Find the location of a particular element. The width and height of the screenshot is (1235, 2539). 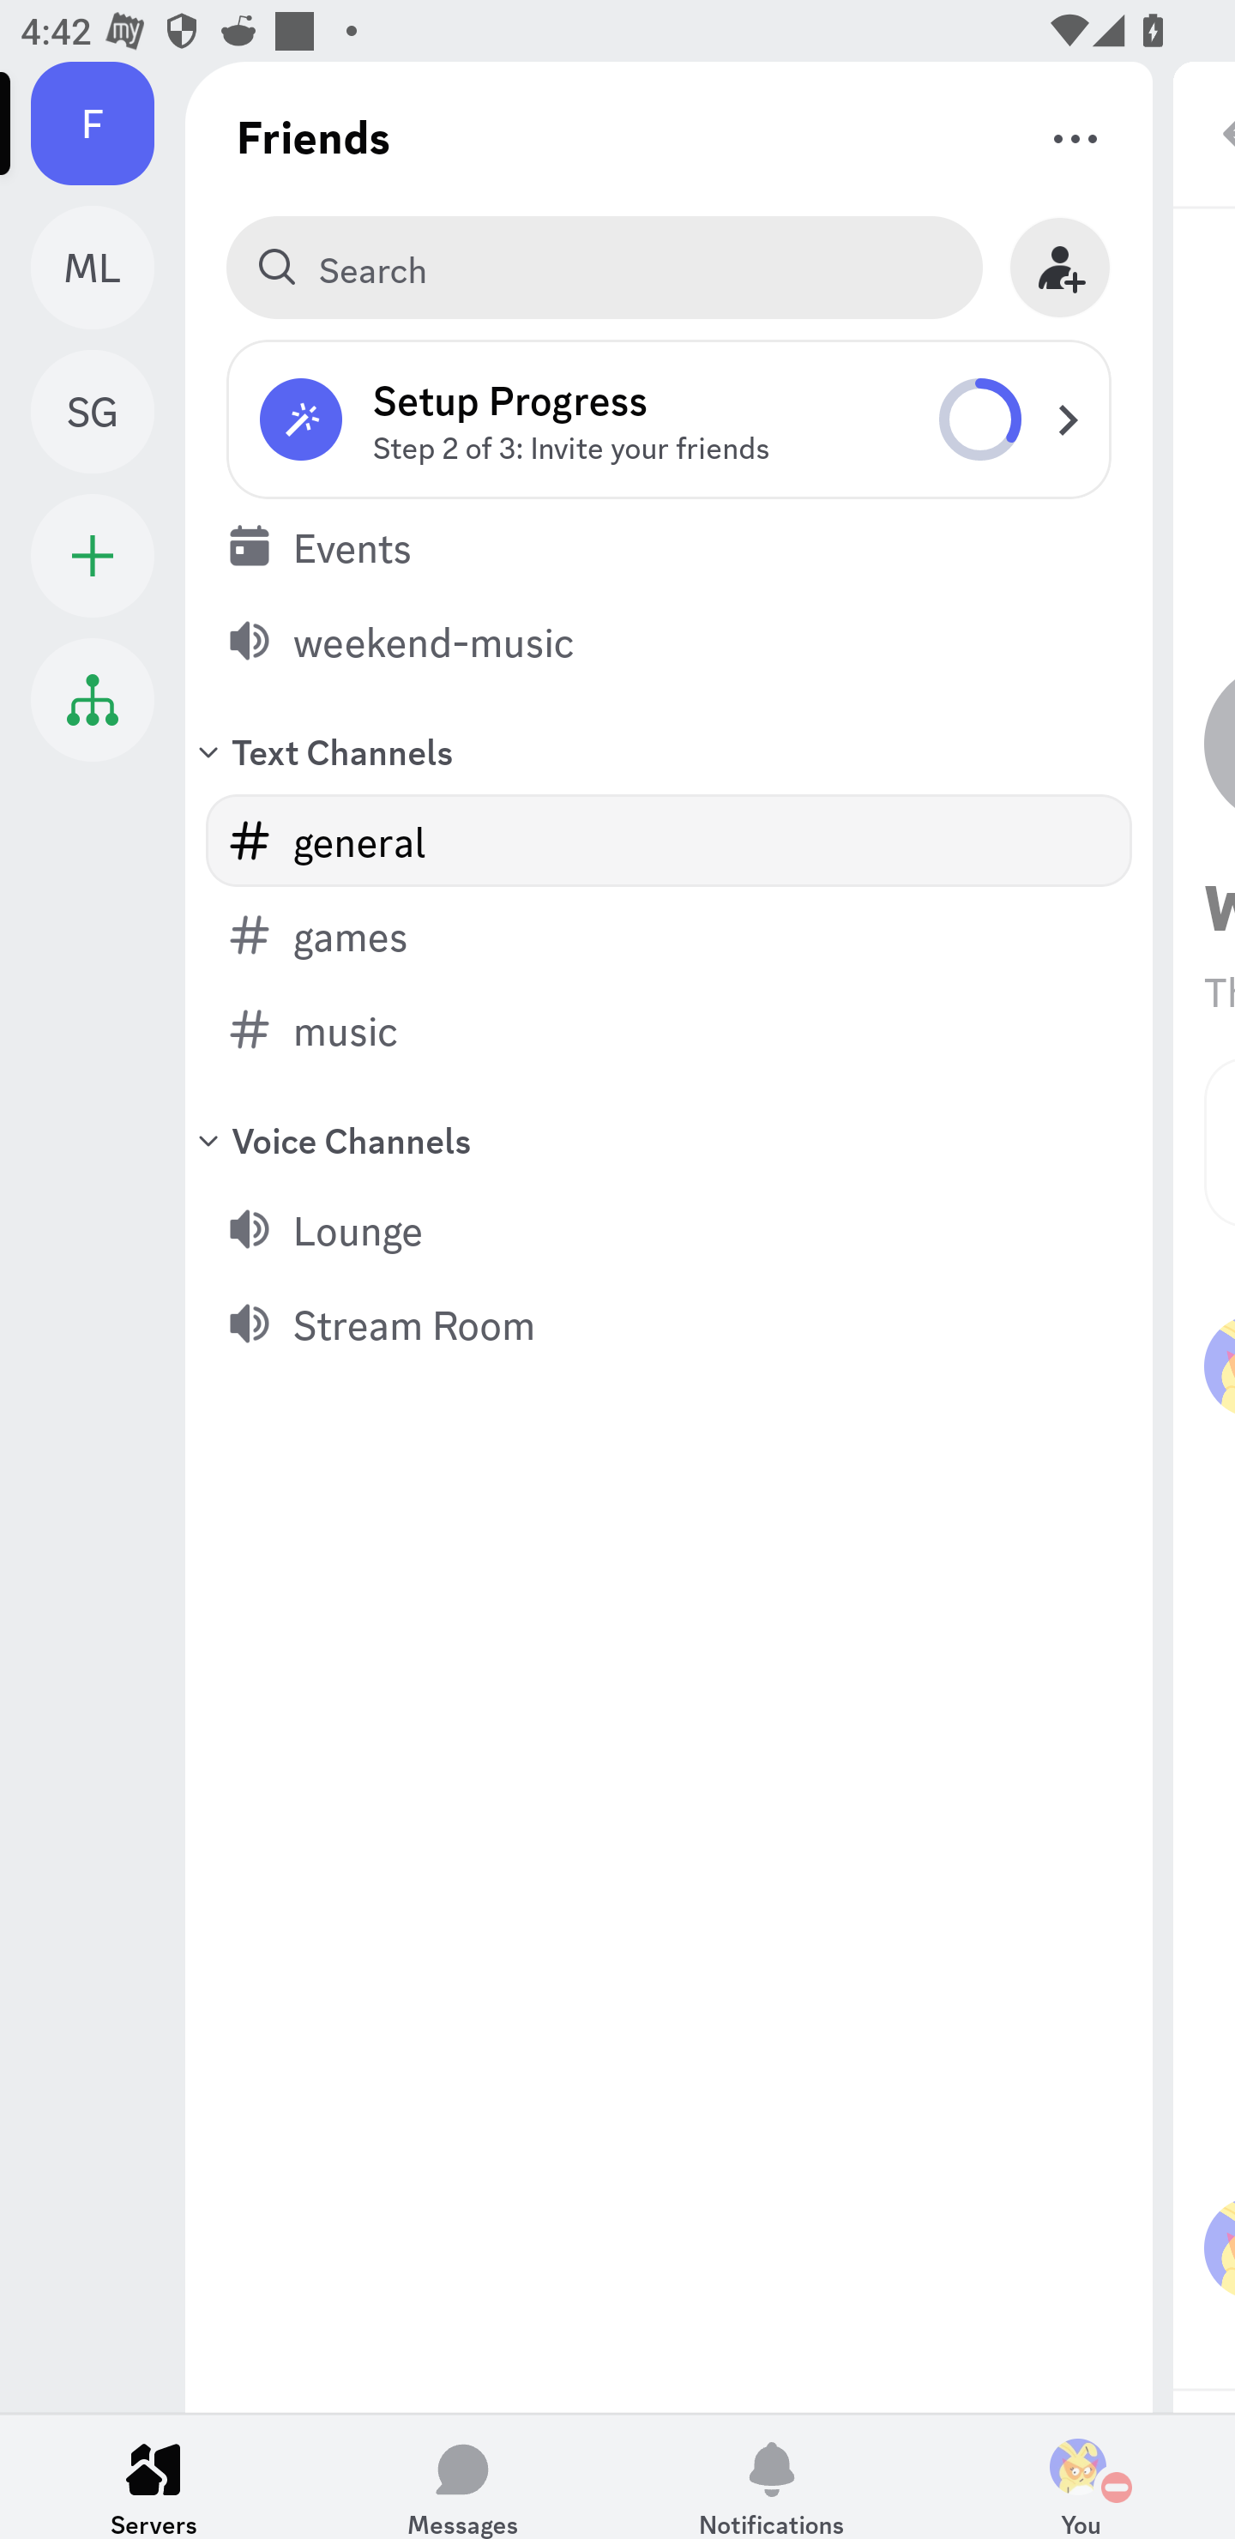

Stream Room (voice channel), 0 users Stream Room is located at coordinates (669, 1324).